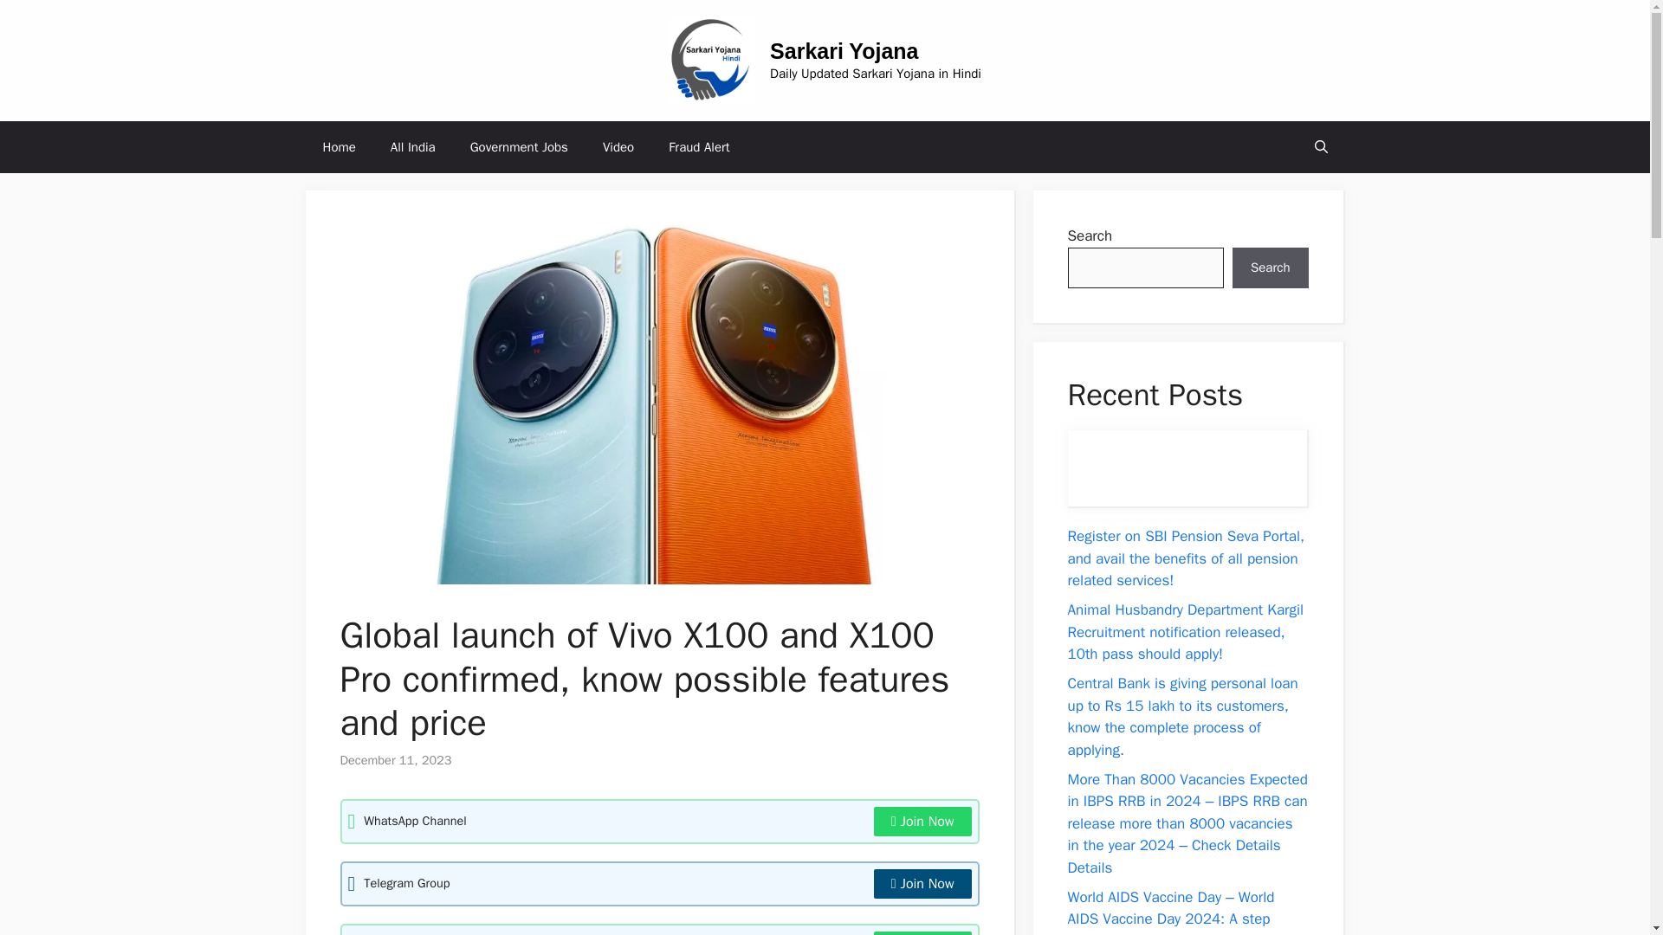  What do you see at coordinates (1270, 268) in the screenshot?
I see `Search` at bounding box center [1270, 268].